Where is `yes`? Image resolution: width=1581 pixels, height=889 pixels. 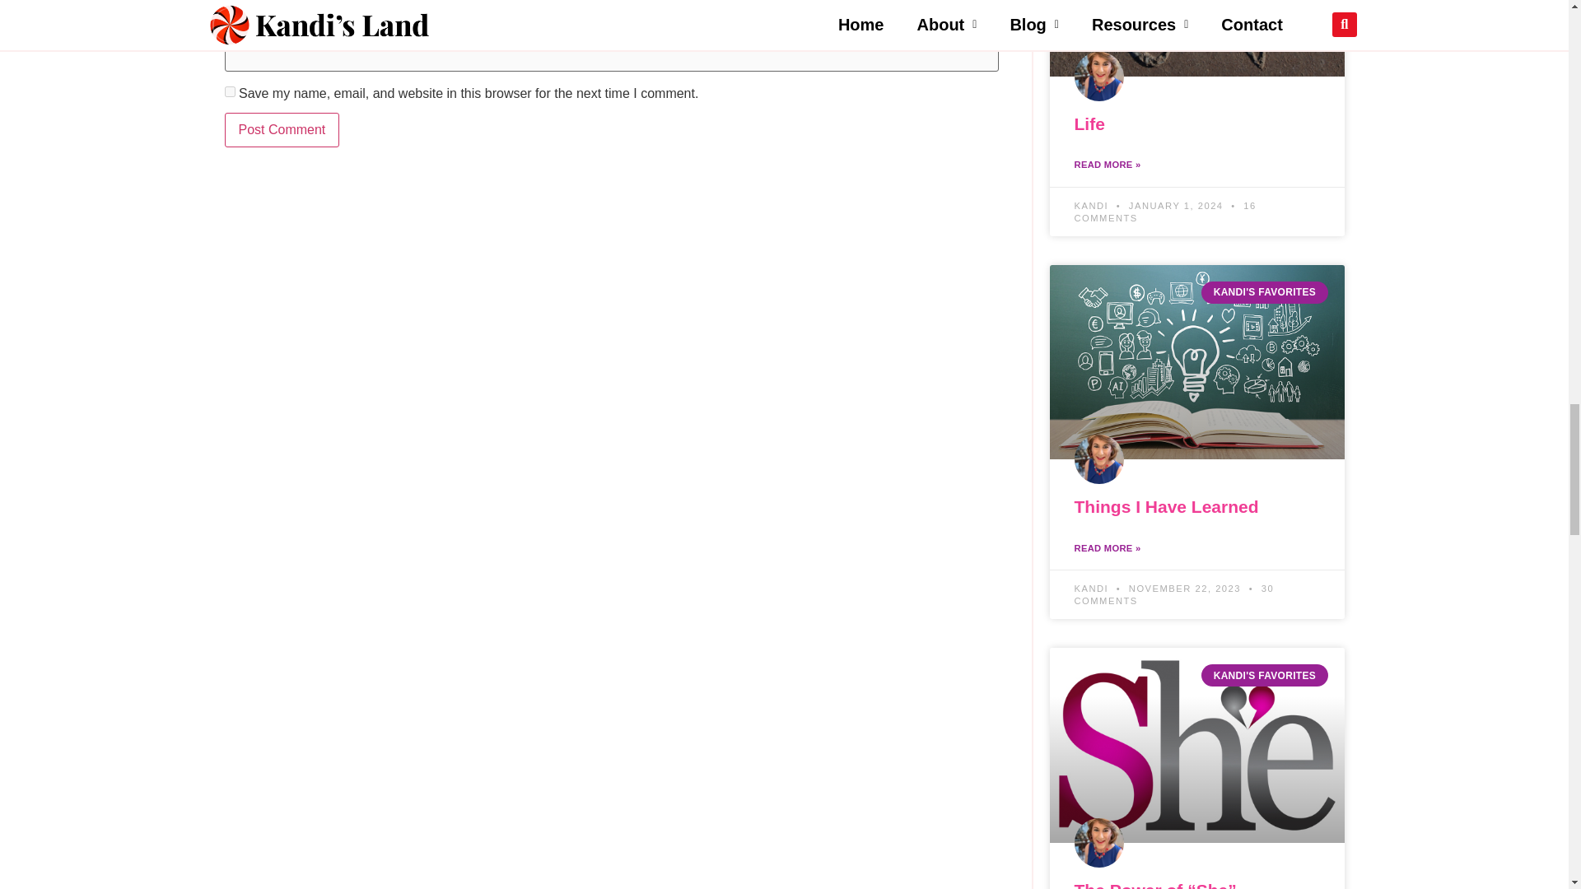
yes is located at coordinates (229, 91).